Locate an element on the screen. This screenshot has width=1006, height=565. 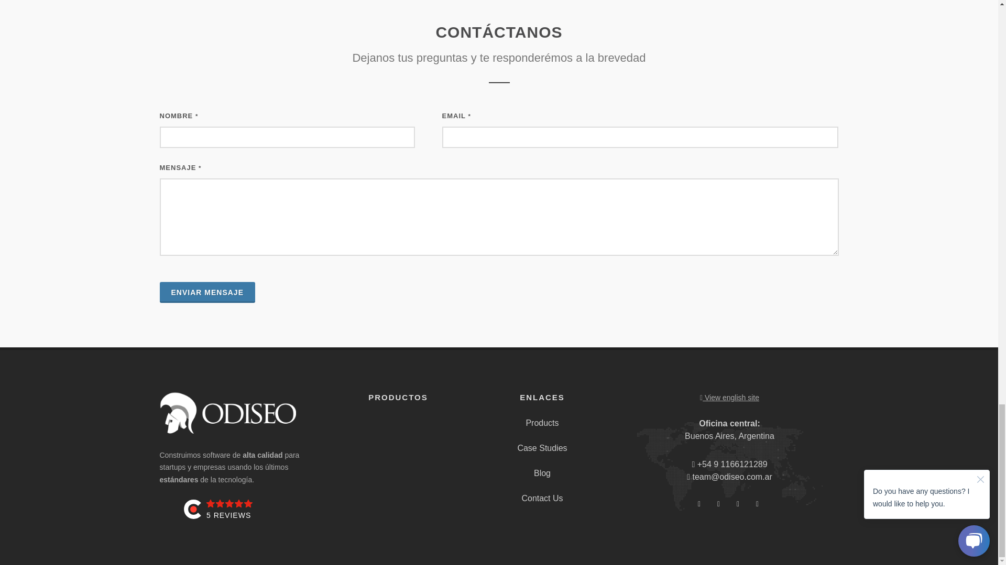
Blog is located at coordinates (542, 473).